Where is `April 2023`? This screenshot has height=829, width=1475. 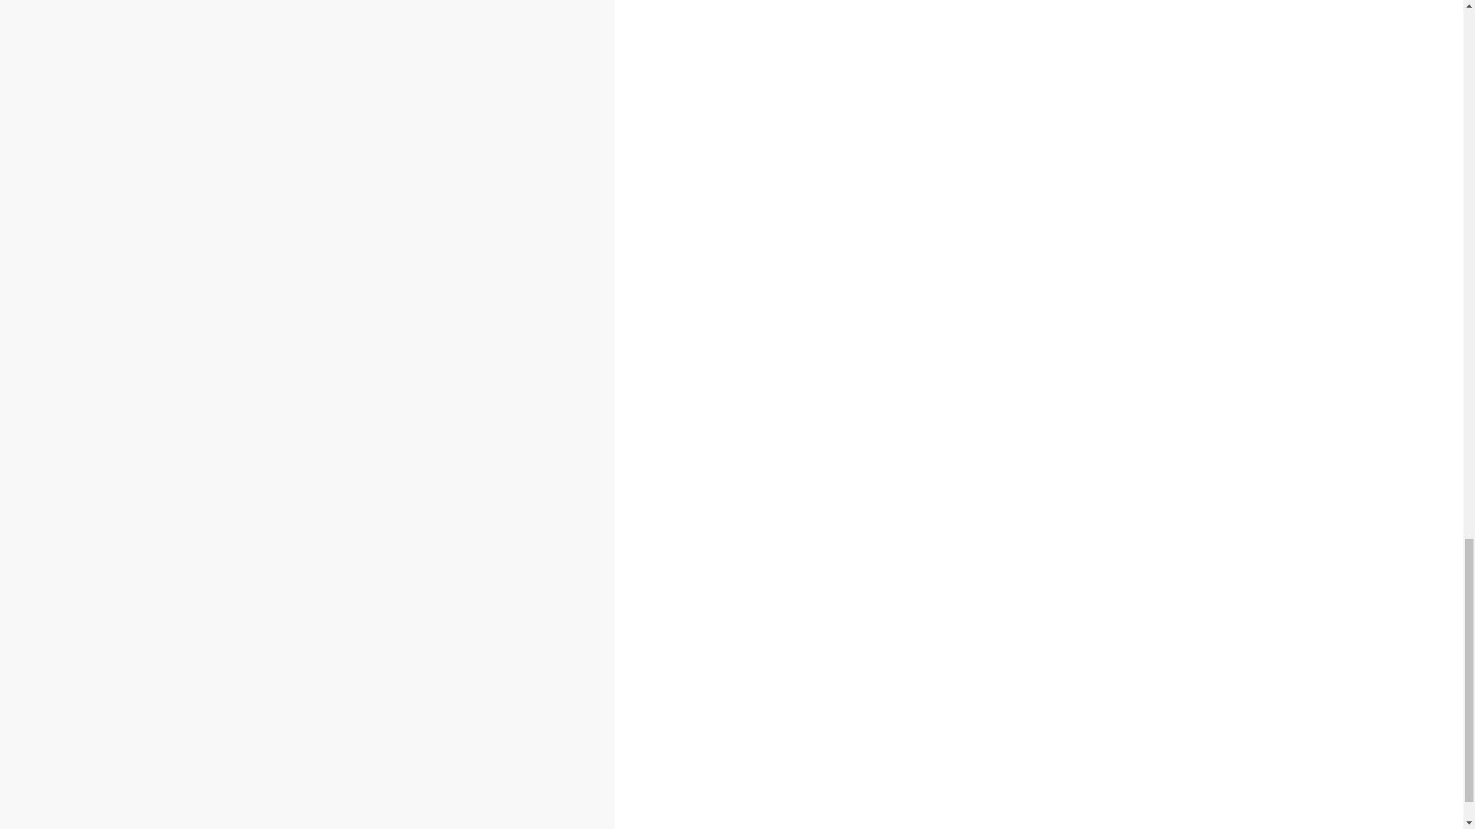
April 2023 is located at coordinates (273, 414).